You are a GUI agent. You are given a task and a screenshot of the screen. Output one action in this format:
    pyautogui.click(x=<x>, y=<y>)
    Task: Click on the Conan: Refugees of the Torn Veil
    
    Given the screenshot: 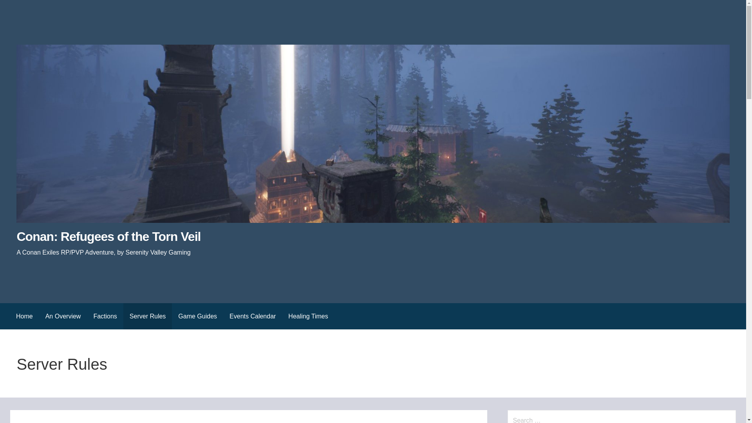 What is the action you would take?
    pyautogui.click(x=108, y=237)
    